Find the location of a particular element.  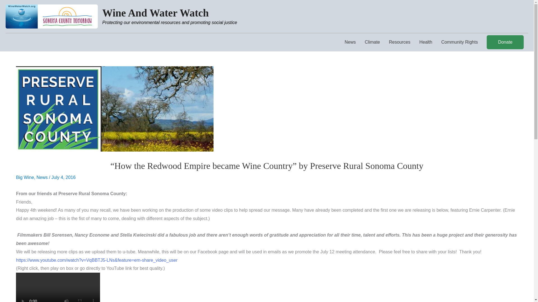

News is located at coordinates (350, 42).